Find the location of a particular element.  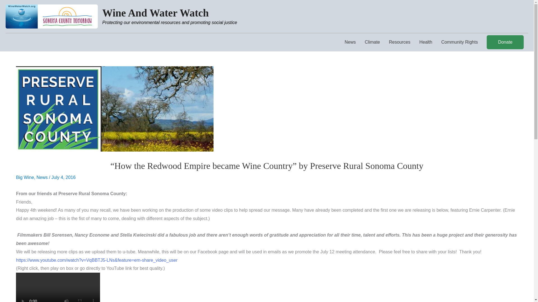

News is located at coordinates (350, 42).